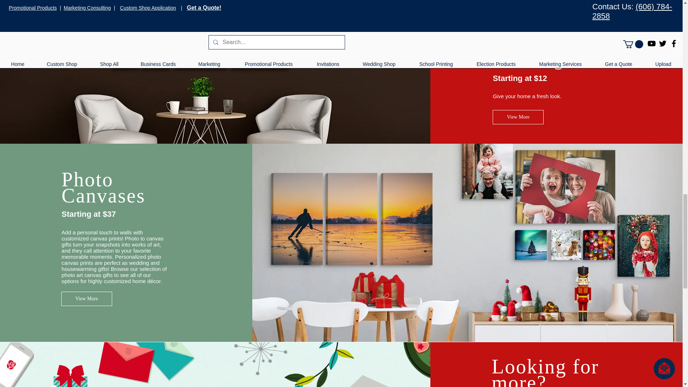 The width and height of the screenshot is (688, 387). Describe the element at coordinates (518, 117) in the screenshot. I see `View More` at that location.